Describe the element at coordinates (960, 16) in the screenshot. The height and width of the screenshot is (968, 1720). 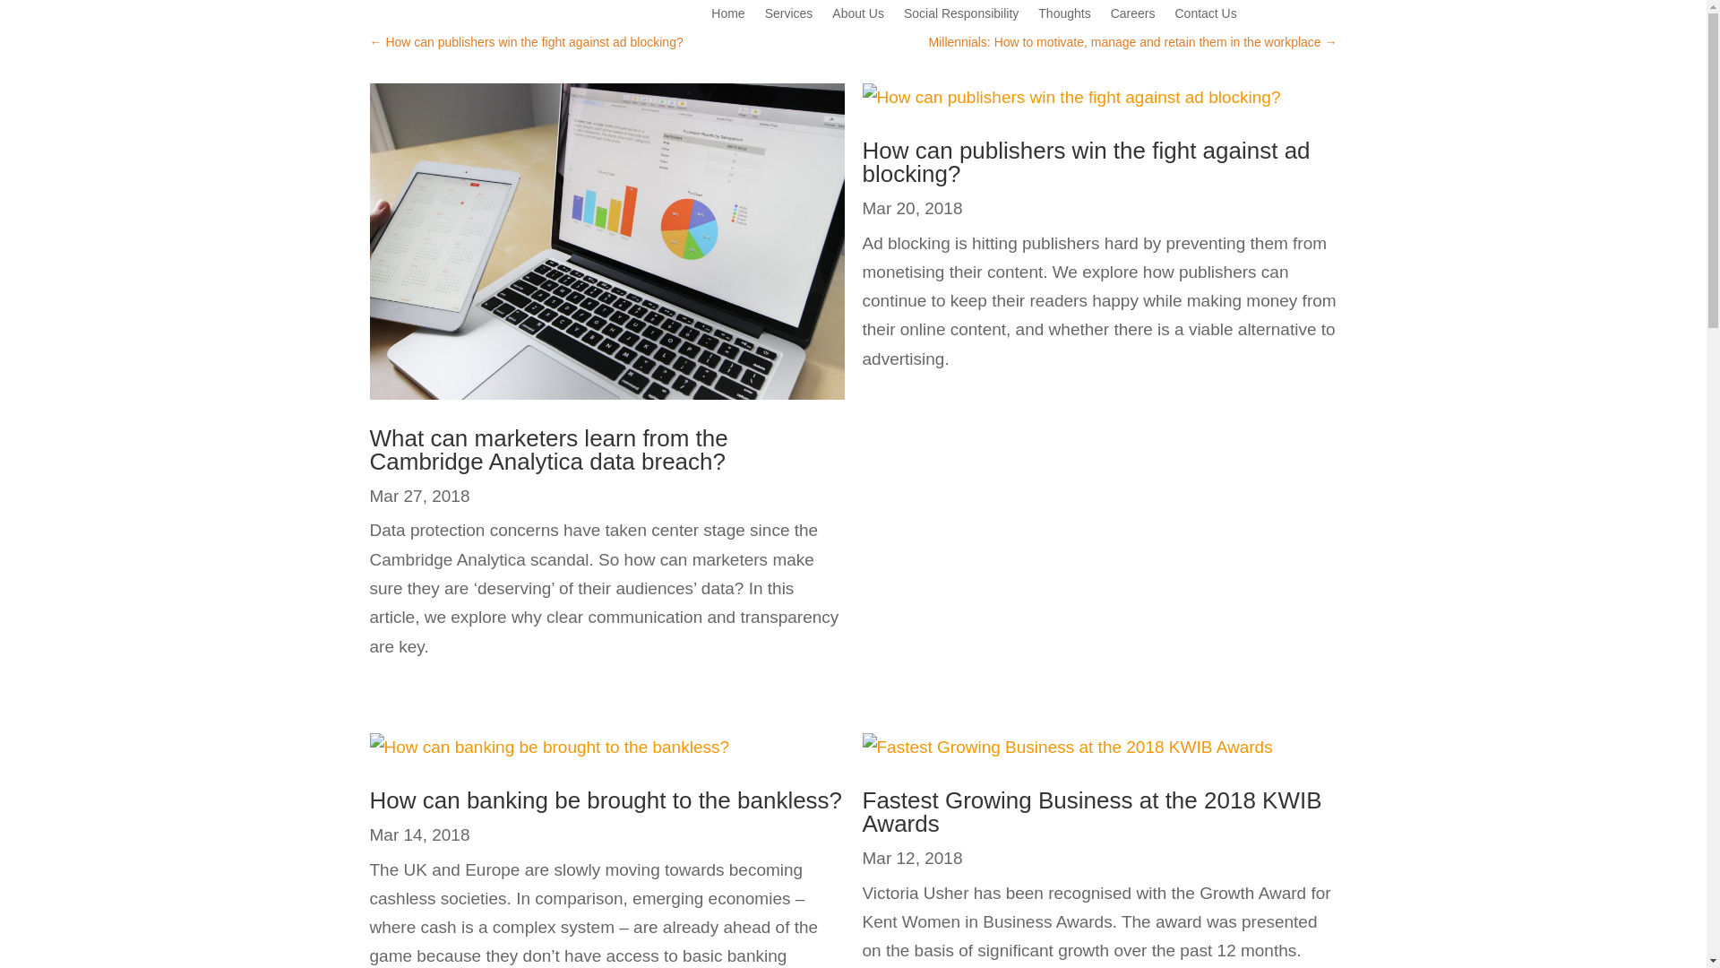
I see `Social Responsibility` at that location.